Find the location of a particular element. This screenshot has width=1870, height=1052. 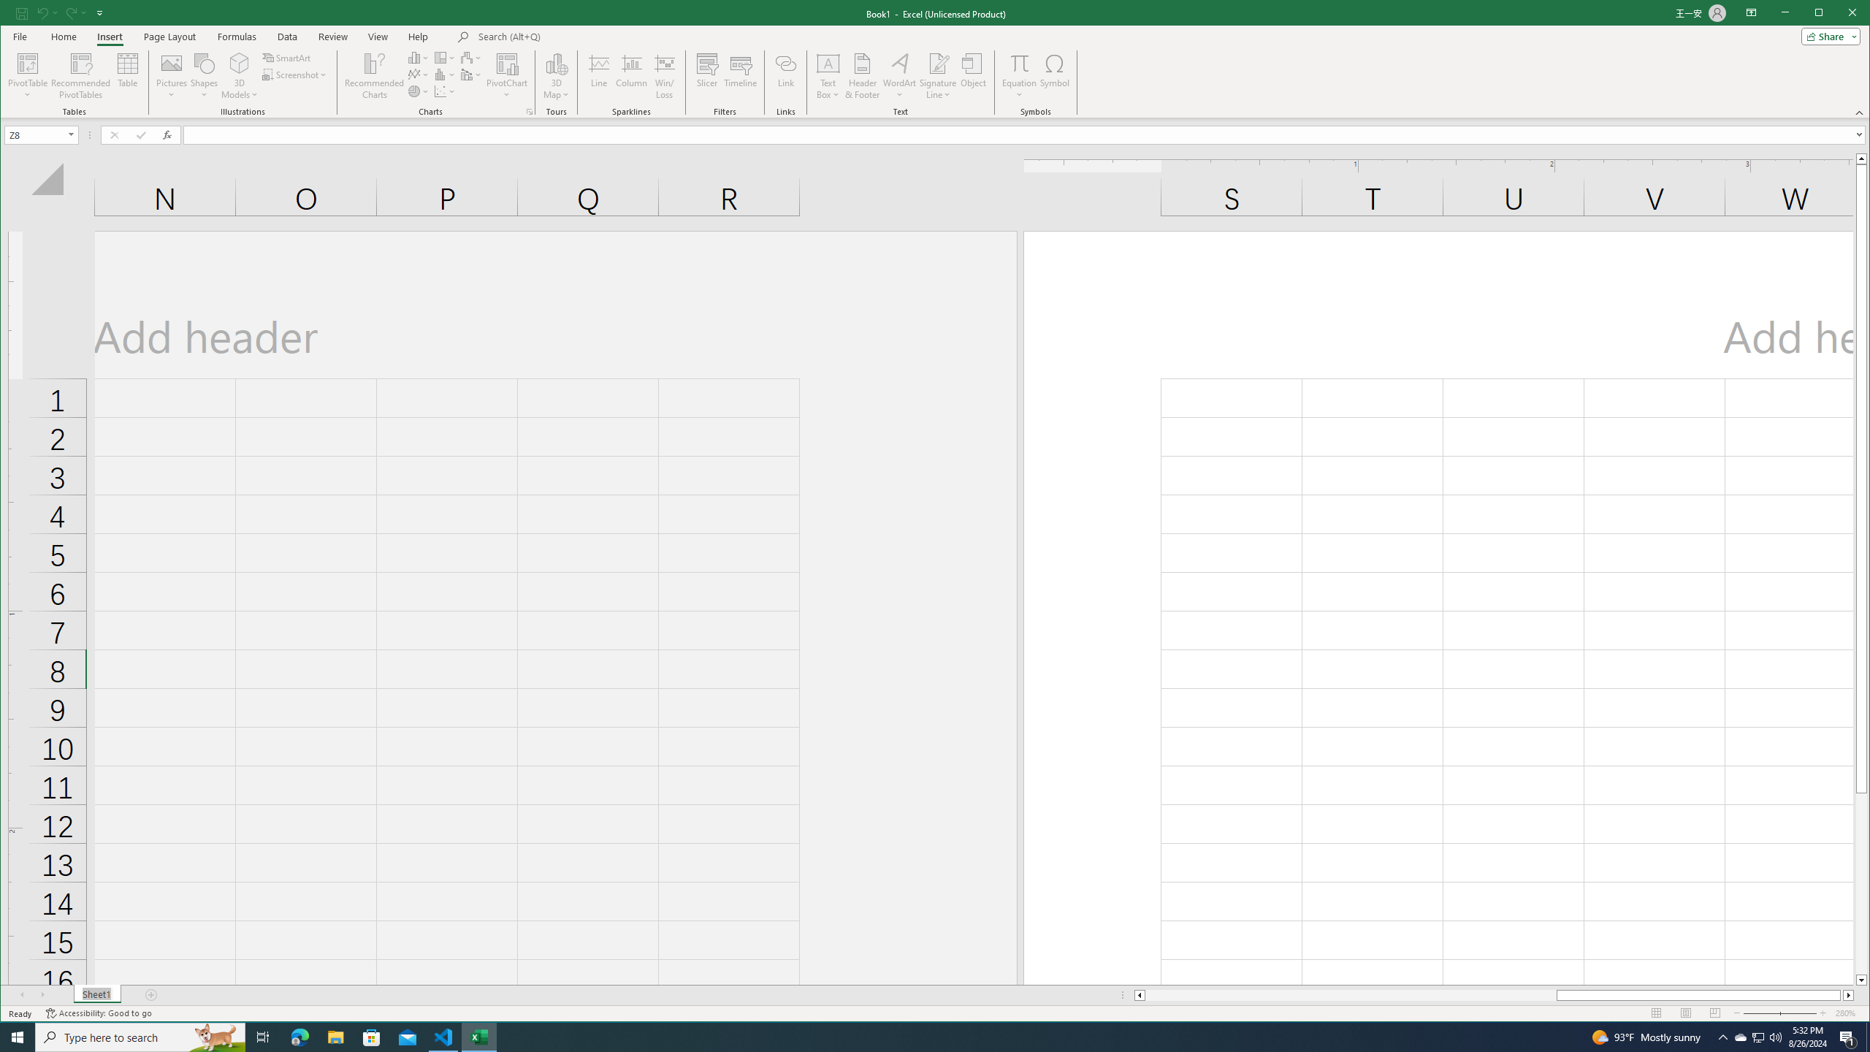

Recommended PivotTables is located at coordinates (81, 76).